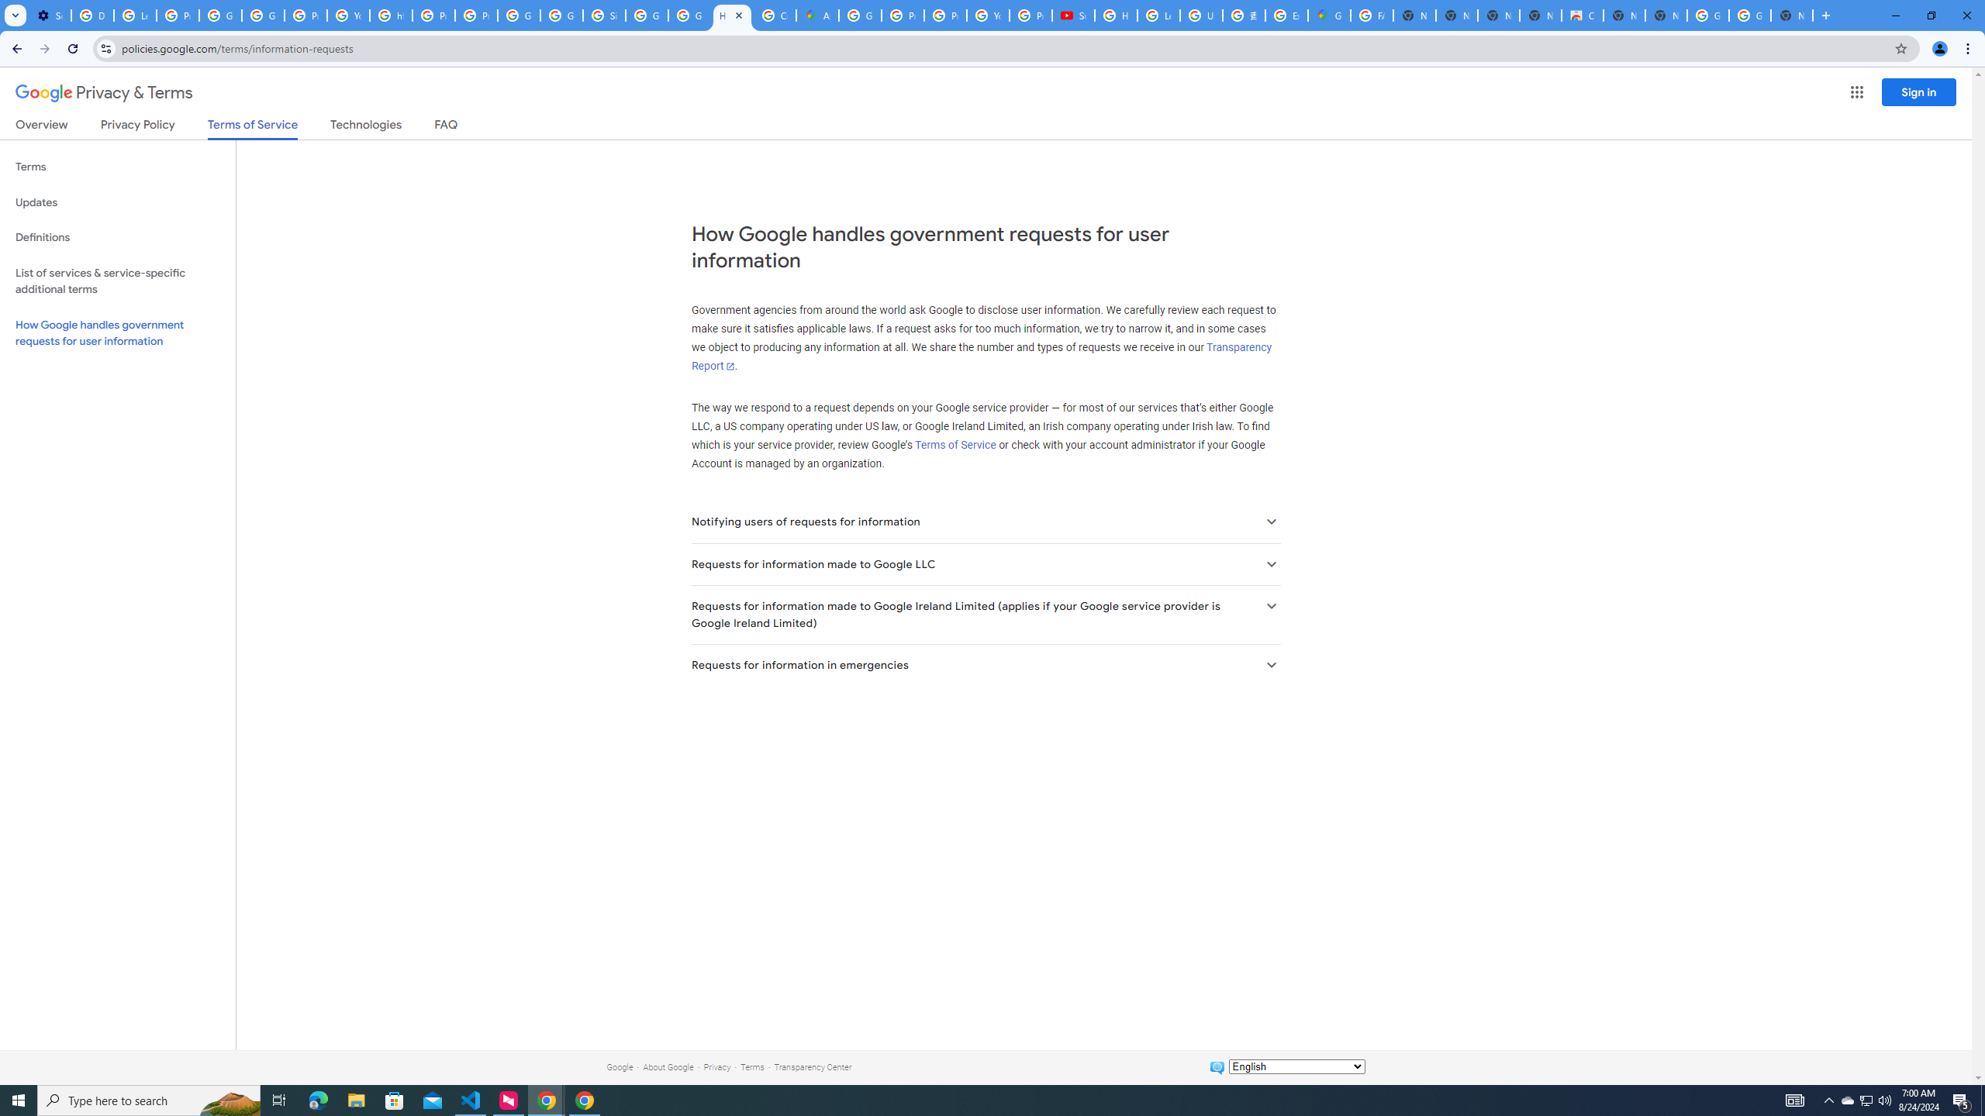 The width and height of the screenshot is (1985, 1116). Describe the element at coordinates (988, 15) in the screenshot. I see `YouTube` at that location.